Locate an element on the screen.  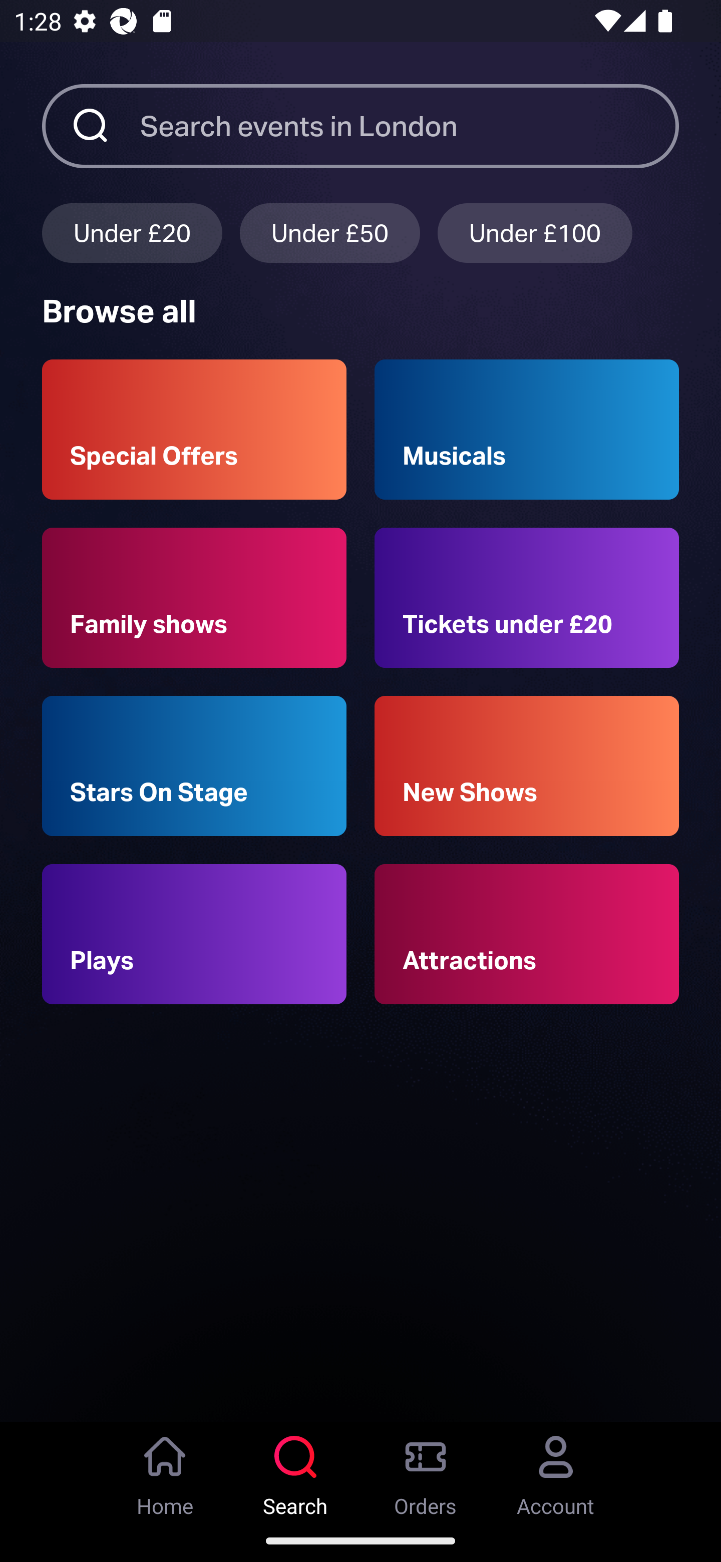
Account is located at coordinates (556, 1470).